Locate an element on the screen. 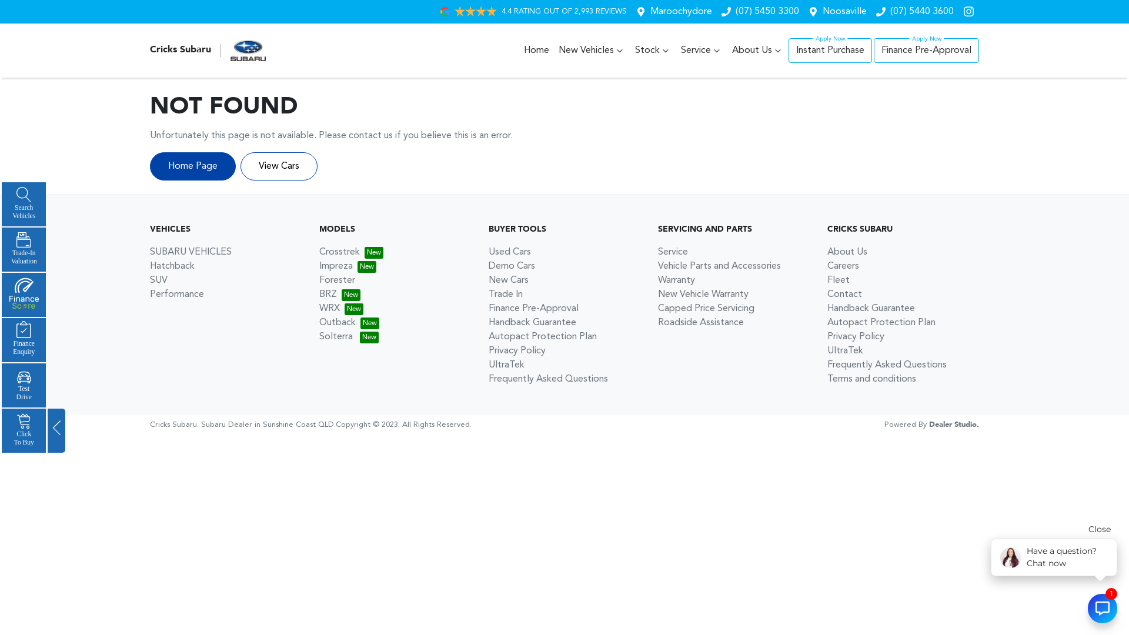 The width and height of the screenshot is (1129, 635). Capped Price Servicing is located at coordinates (706, 309).